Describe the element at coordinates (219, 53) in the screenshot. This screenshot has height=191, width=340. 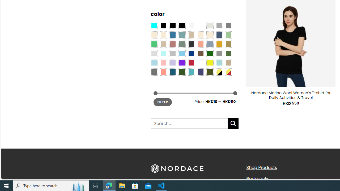
I see `Gray` at that location.